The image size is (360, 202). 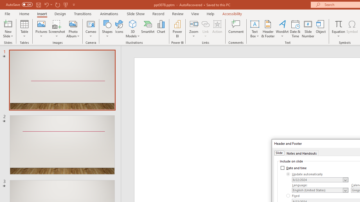 What do you see at coordinates (294, 168) in the screenshot?
I see `Date and time` at bounding box center [294, 168].